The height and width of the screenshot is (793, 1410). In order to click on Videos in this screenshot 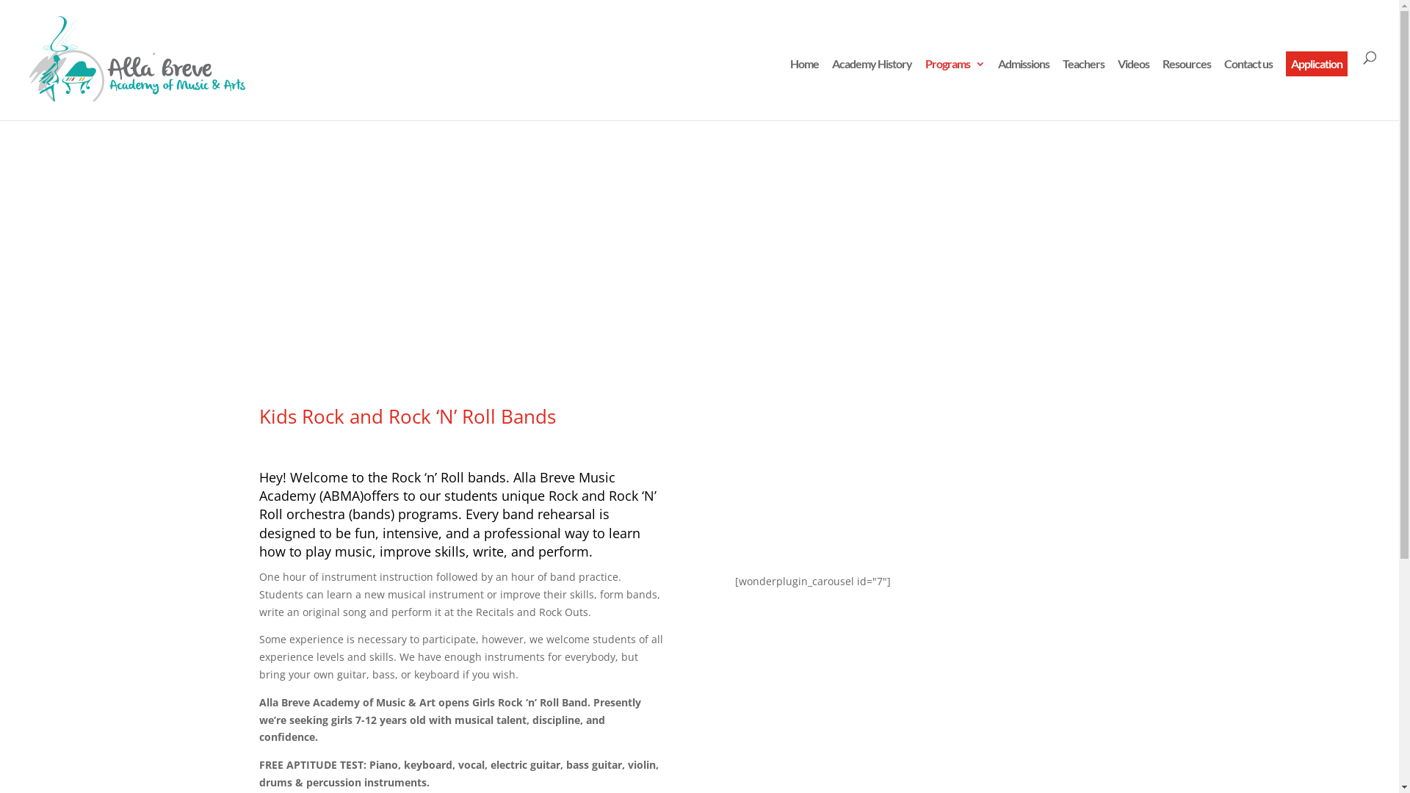, I will do `click(1134, 90)`.